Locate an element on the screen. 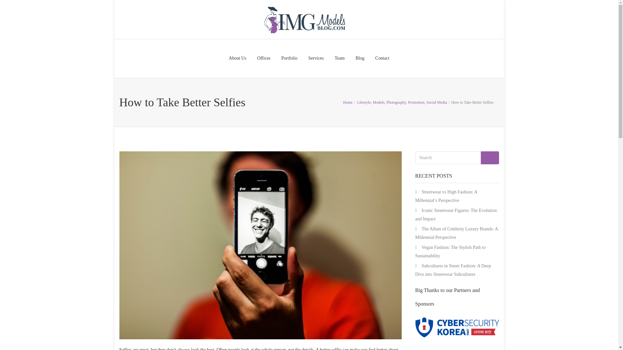  Lifestyle is located at coordinates (364, 102).